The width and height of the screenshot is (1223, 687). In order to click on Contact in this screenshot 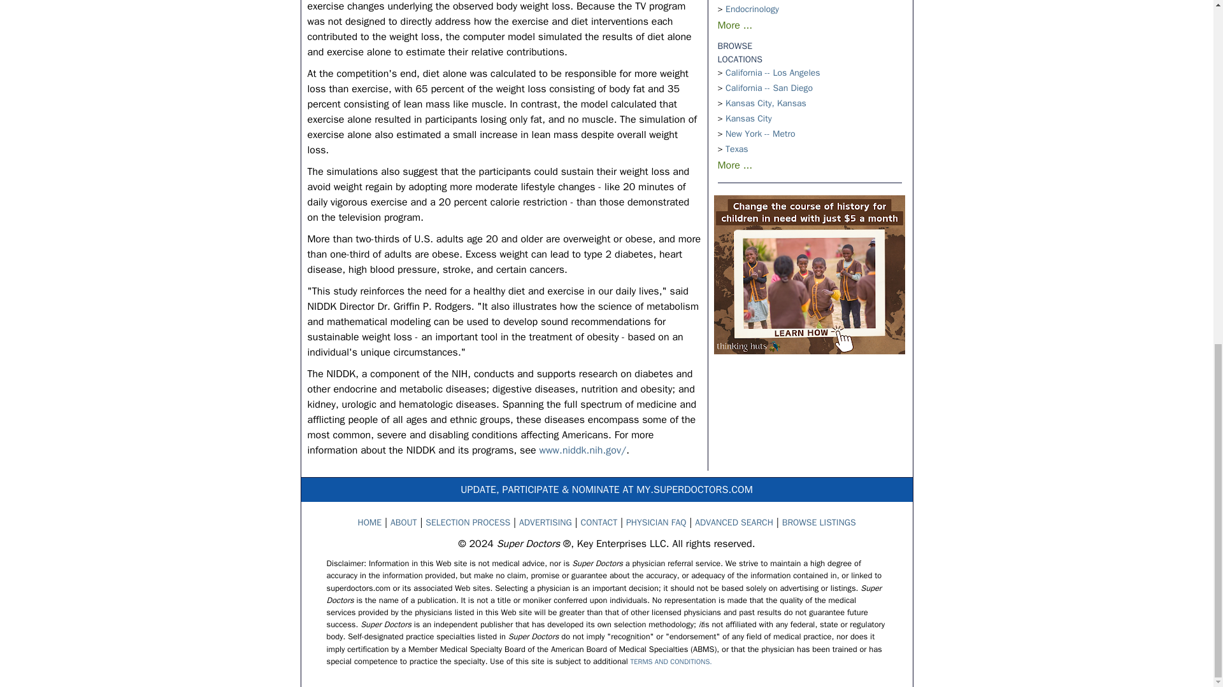, I will do `click(599, 523)`.